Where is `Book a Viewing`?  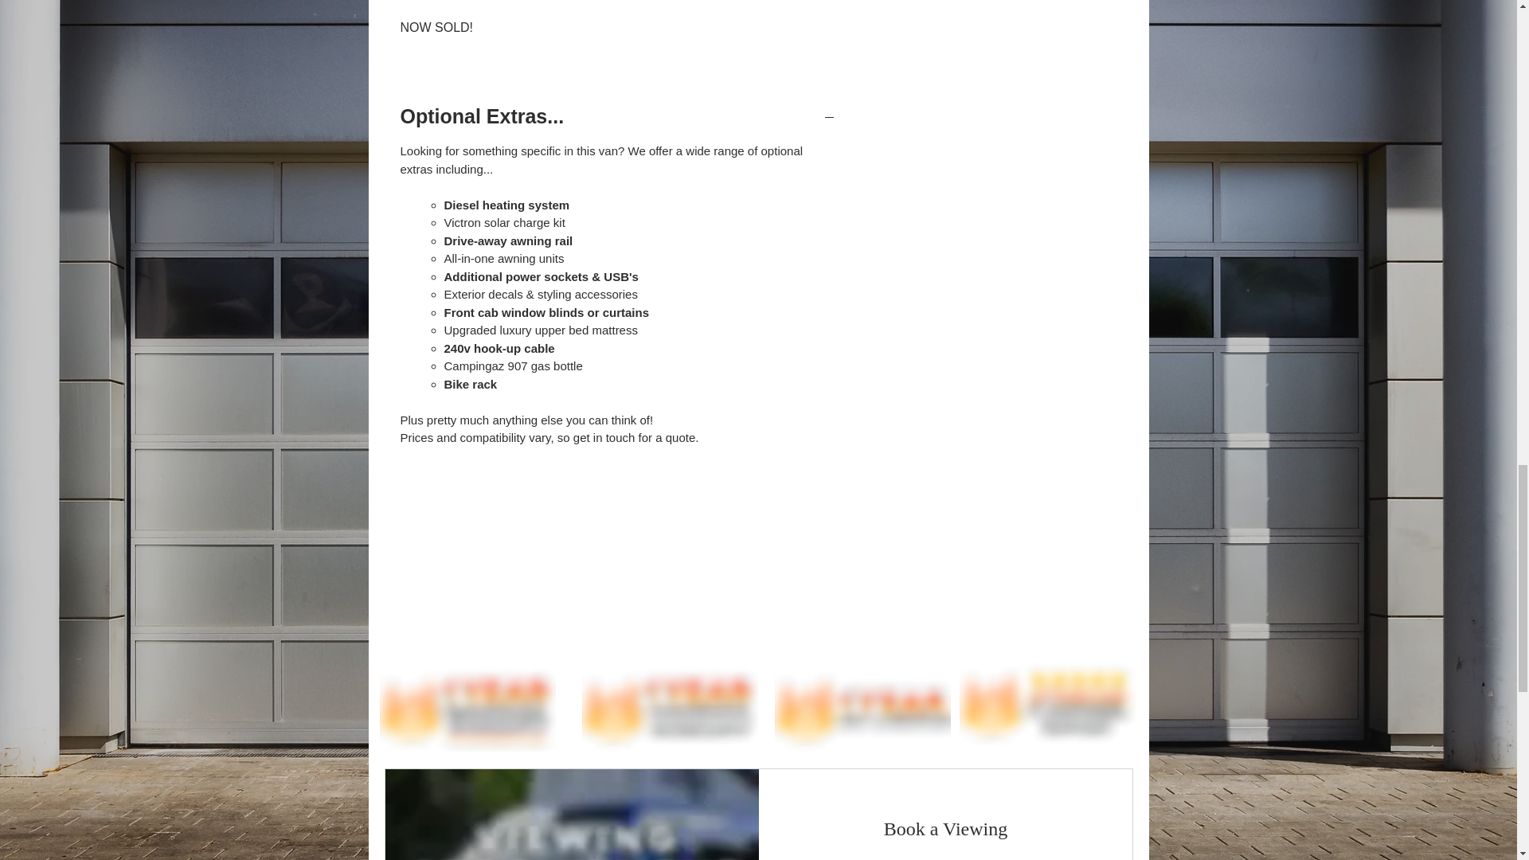 Book a Viewing is located at coordinates (944, 830).